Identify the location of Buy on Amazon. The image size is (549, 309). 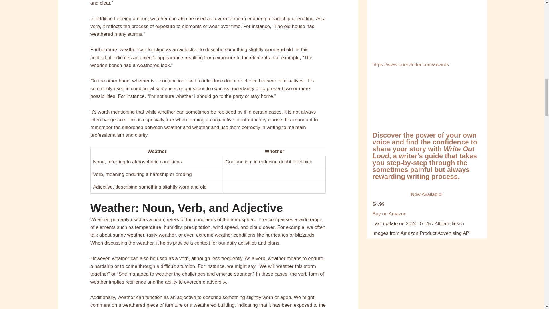
(389, 214).